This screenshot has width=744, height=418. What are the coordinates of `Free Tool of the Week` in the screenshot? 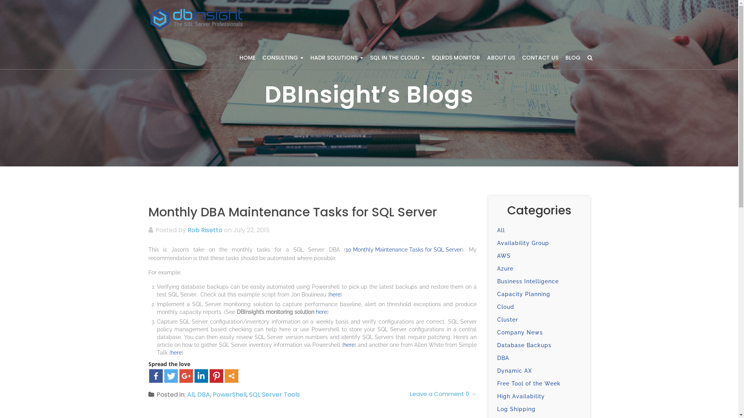 It's located at (529, 384).